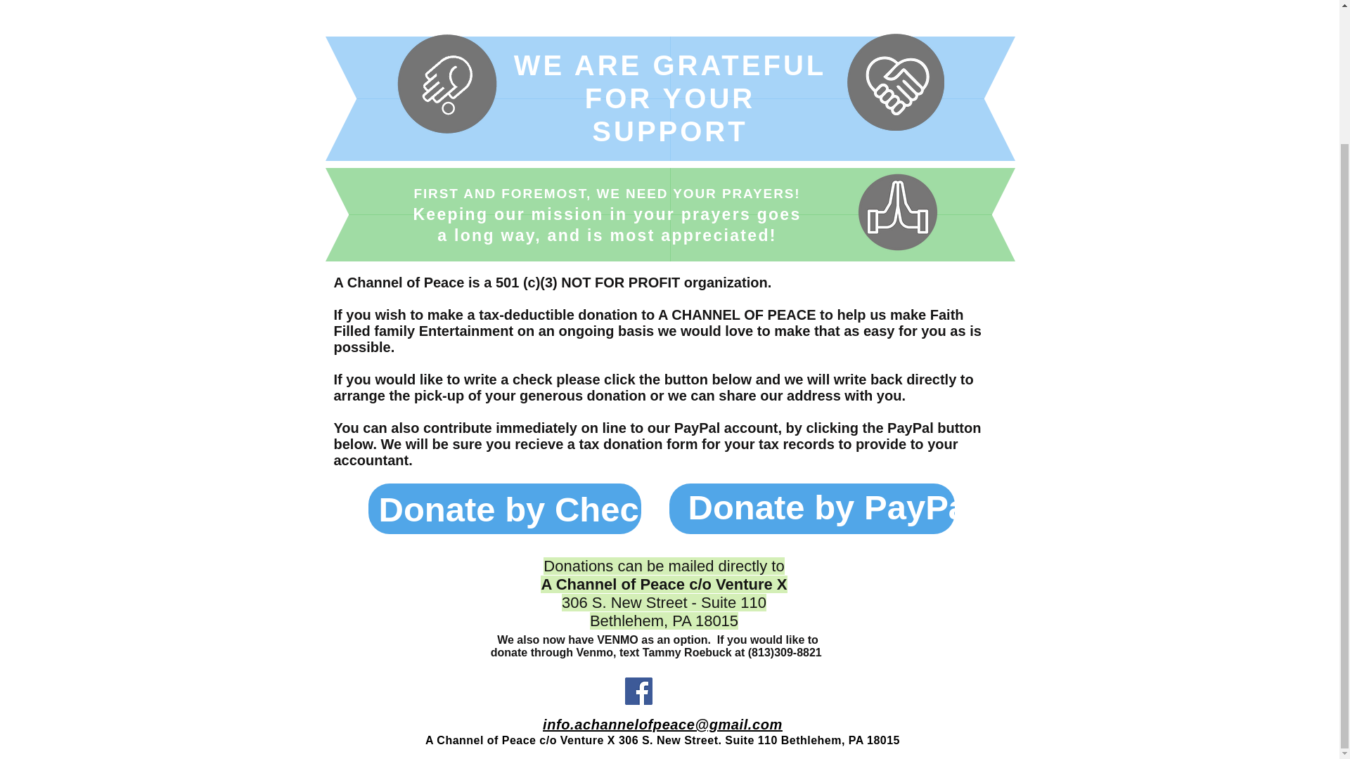  What do you see at coordinates (894, 82) in the screenshot?
I see `LEV.png` at bounding box center [894, 82].